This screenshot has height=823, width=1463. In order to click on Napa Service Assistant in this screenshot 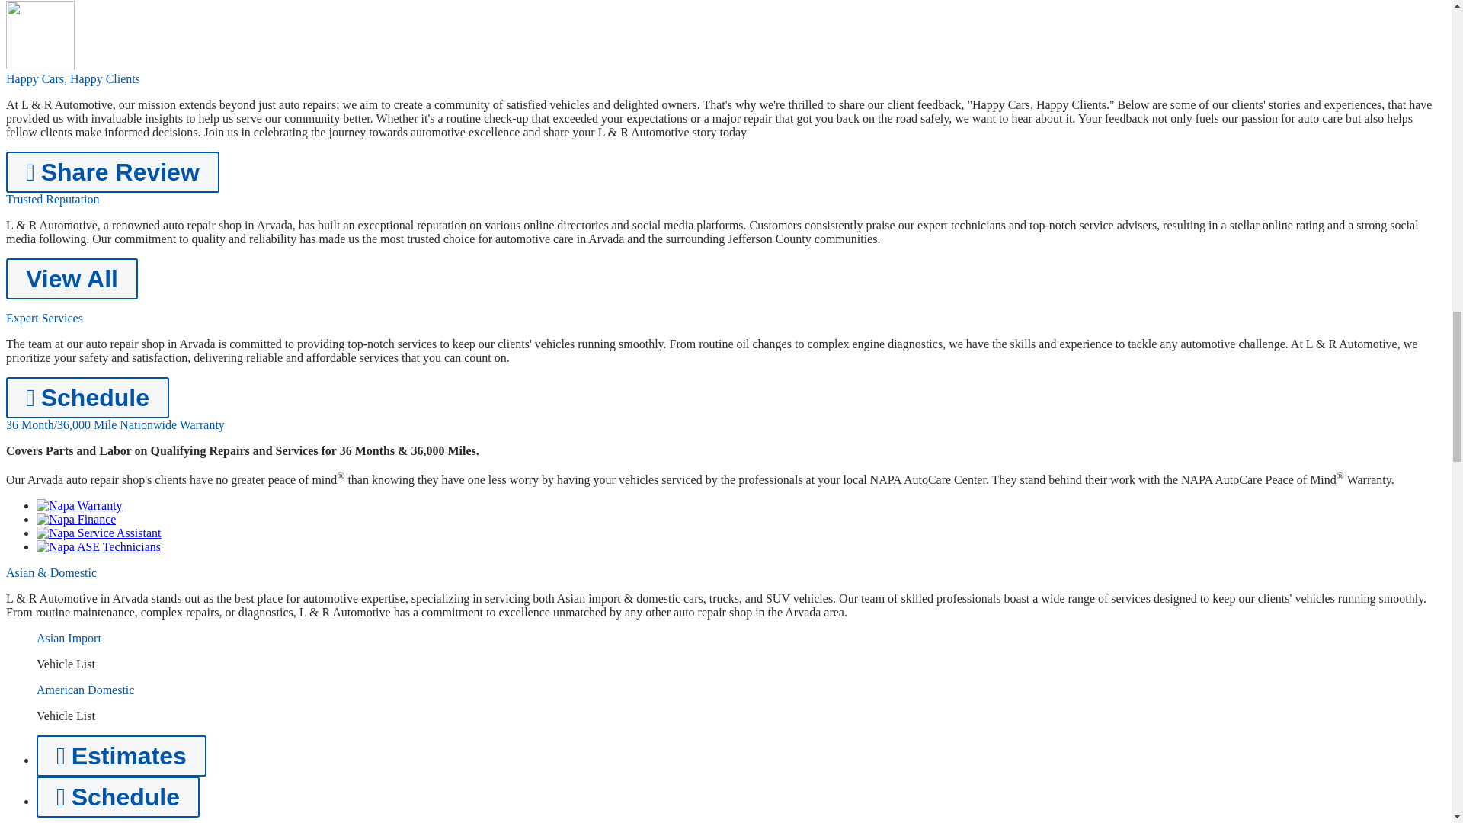, I will do `click(99, 533)`.